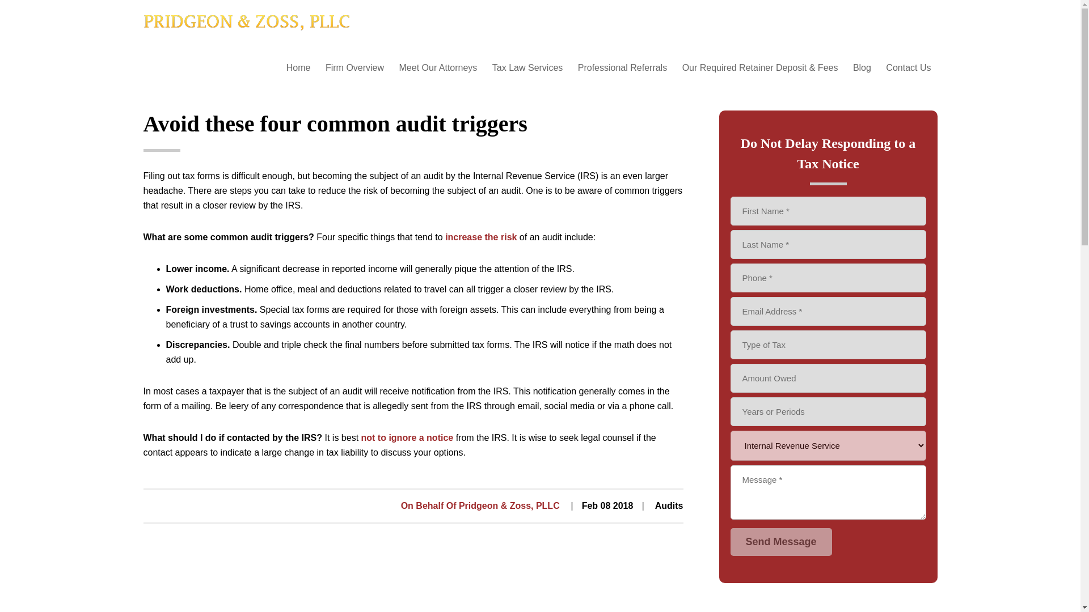 This screenshot has height=612, width=1089. I want to click on Professional Referrals, so click(622, 68).